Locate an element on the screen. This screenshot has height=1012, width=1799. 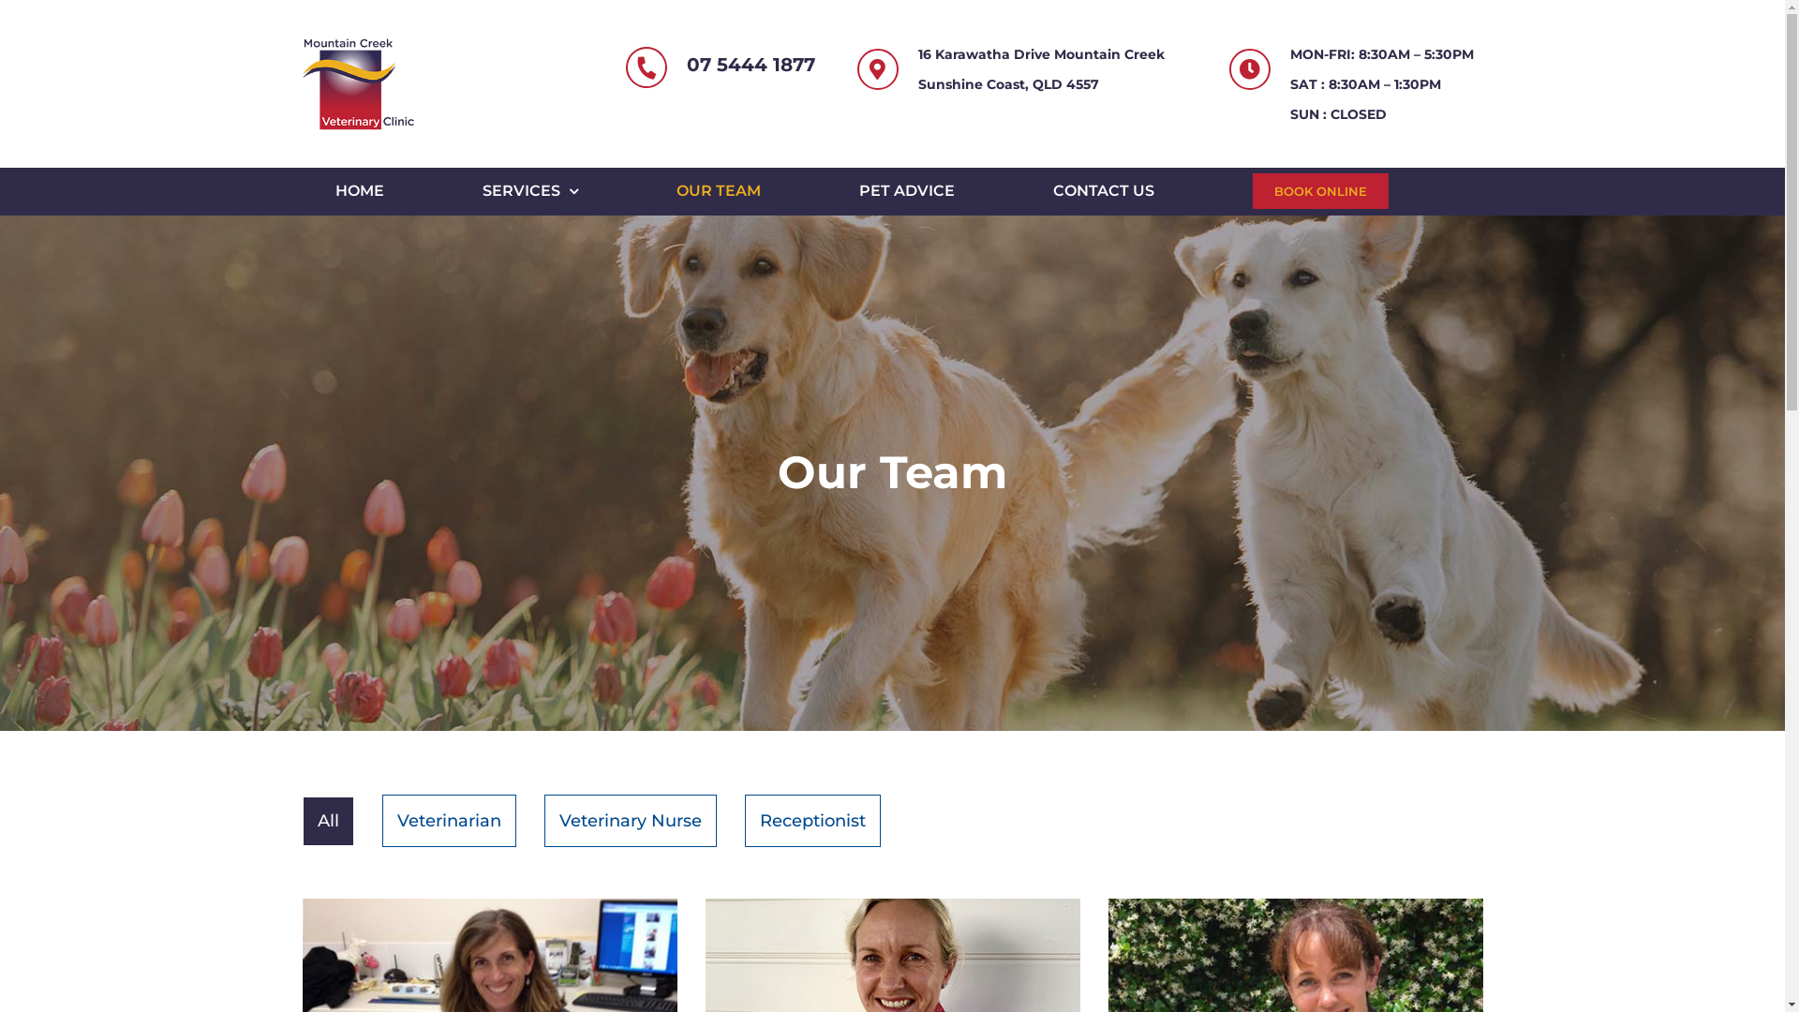
All is located at coordinates (328, 821).